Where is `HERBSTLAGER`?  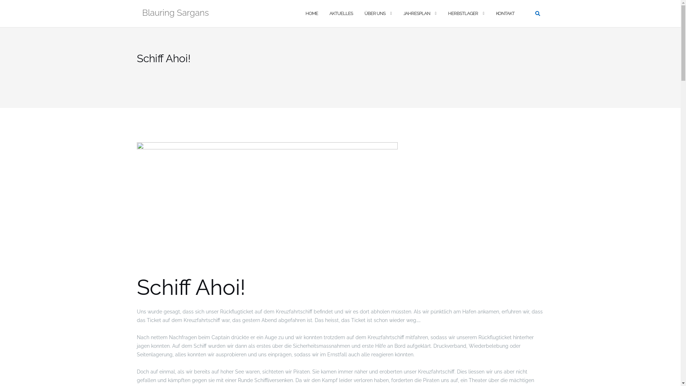 HERBSTLAGER is located at coordinates (463, 14).